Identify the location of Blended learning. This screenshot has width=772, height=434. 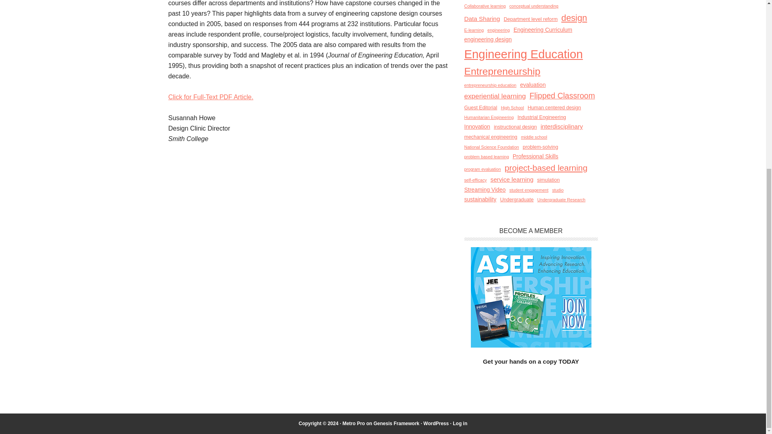
(482, 0).